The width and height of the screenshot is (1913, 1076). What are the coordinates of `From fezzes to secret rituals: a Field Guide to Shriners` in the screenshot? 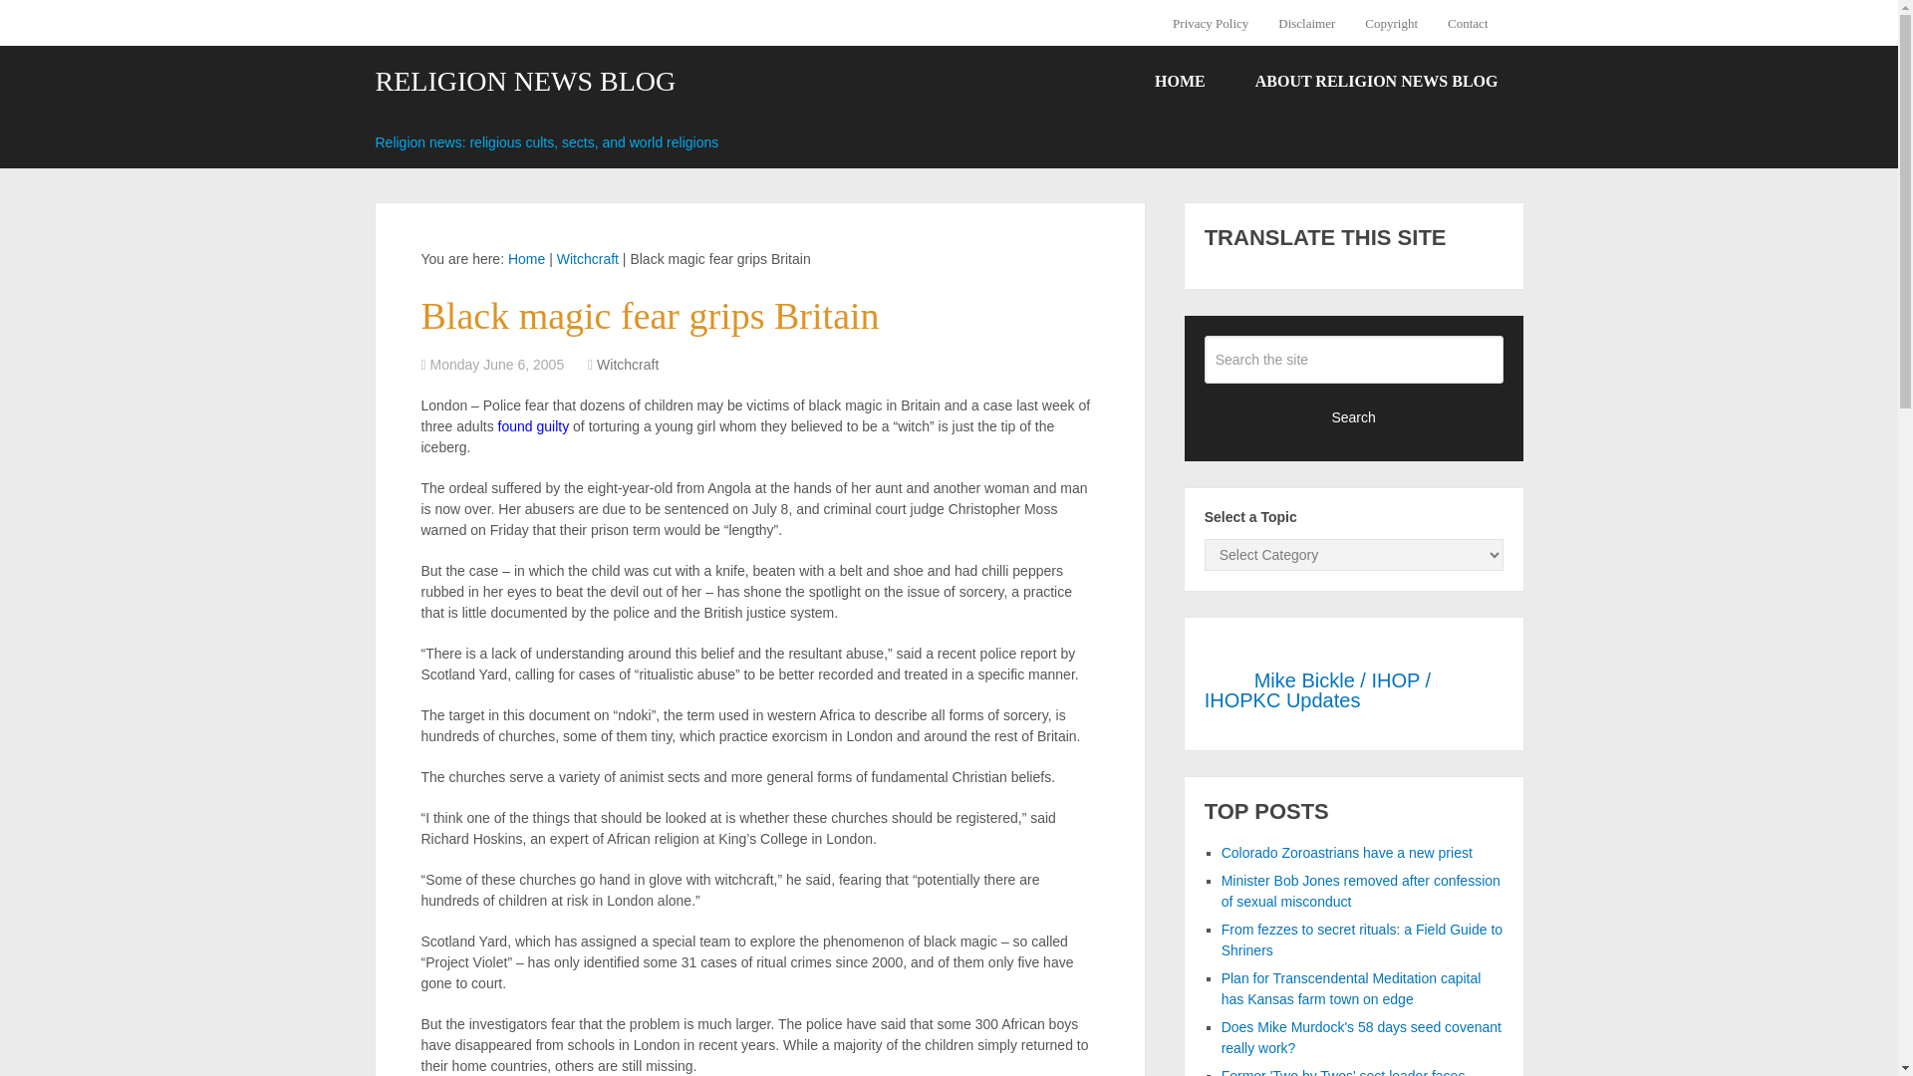 It's located at (1361, 940).